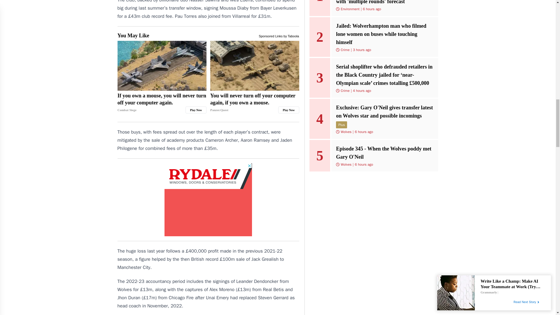 Image resolution: width=560 pixels, height=315 pixels. What do you see at coordinates (208, 200) in the screenshot?
I see `3rd party ad content` at bounding box center [208, 200].